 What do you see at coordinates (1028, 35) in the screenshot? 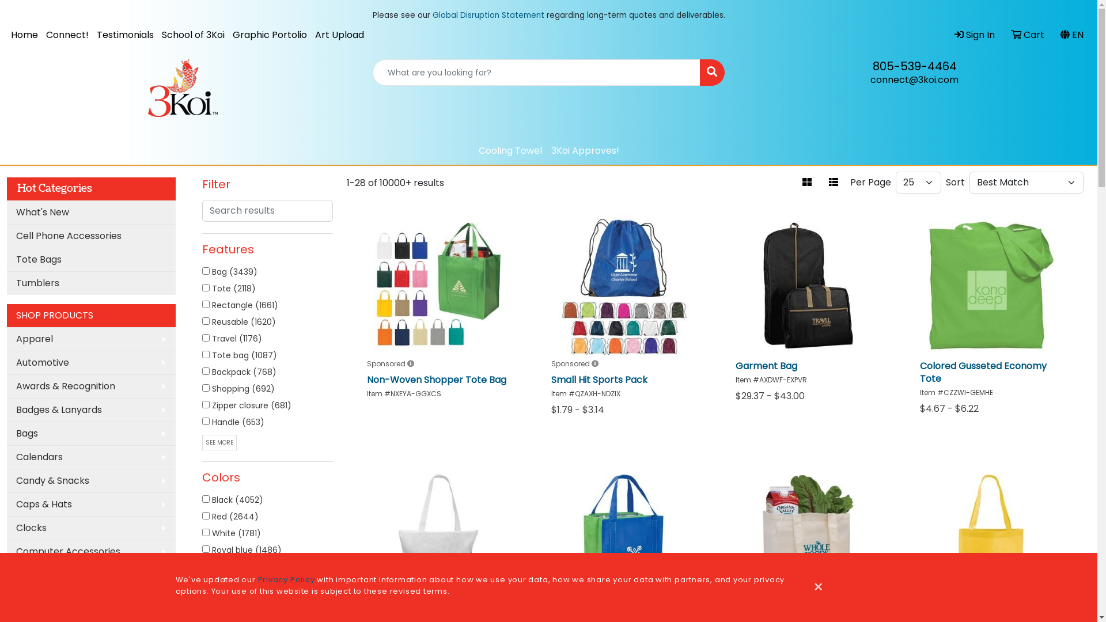
I see `Cart` at bounding box center [1028, 35].